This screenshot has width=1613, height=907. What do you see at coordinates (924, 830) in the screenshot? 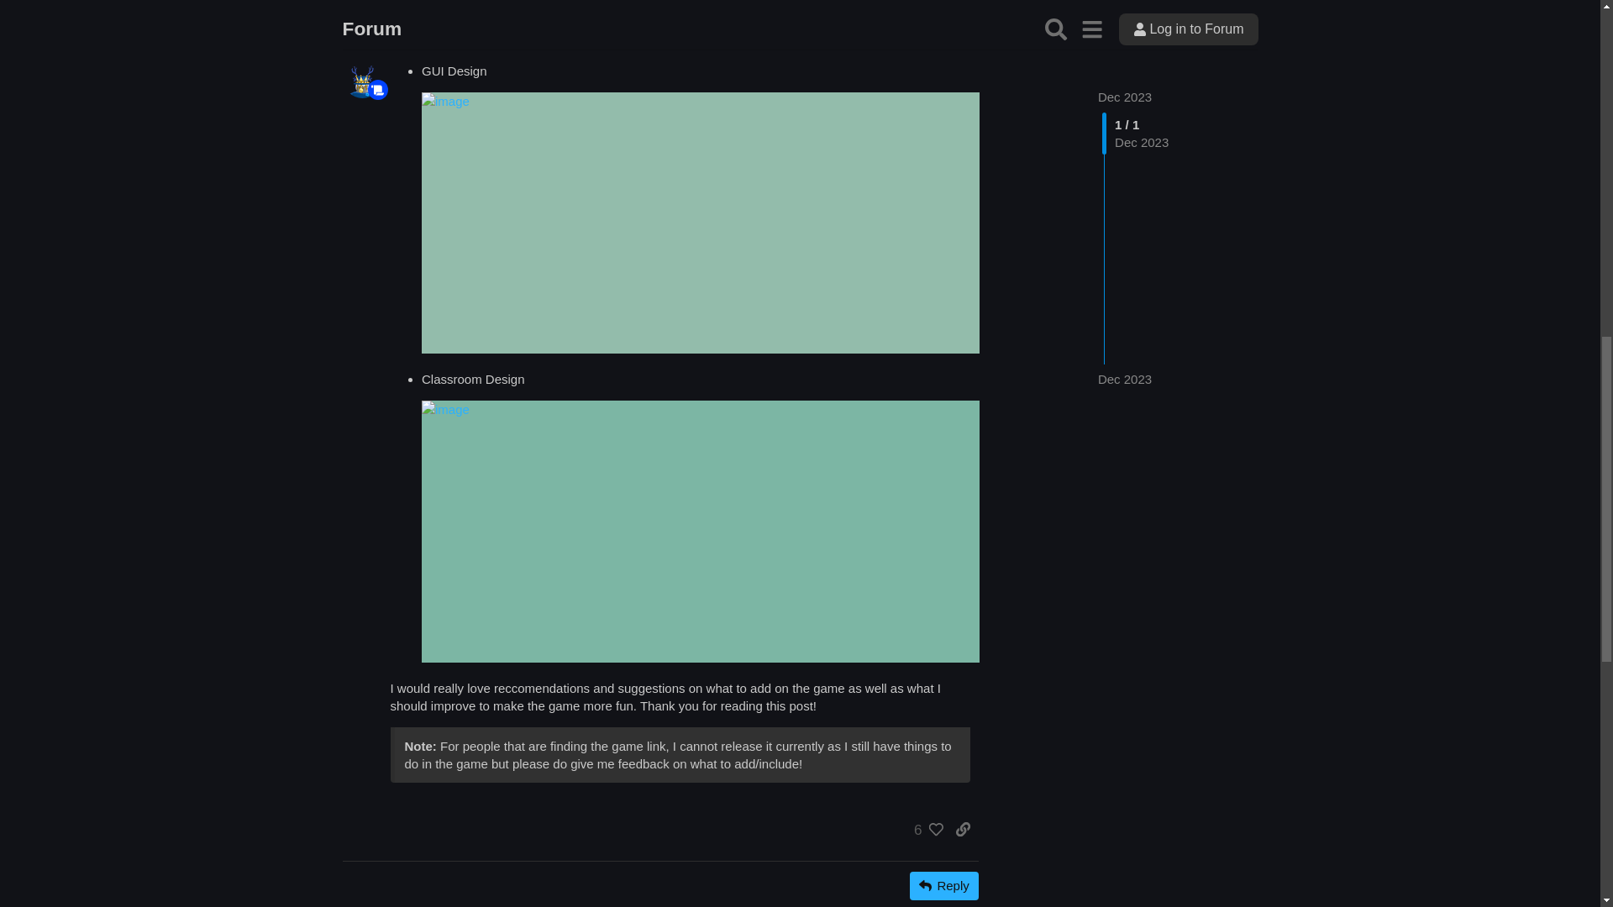
I see `6 people liked this post` at bounding box center [924, 830].